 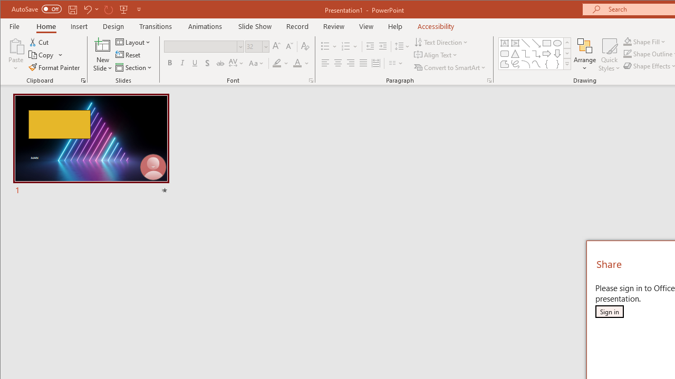 I want to click on Change Case, so click(x=256, y=63).